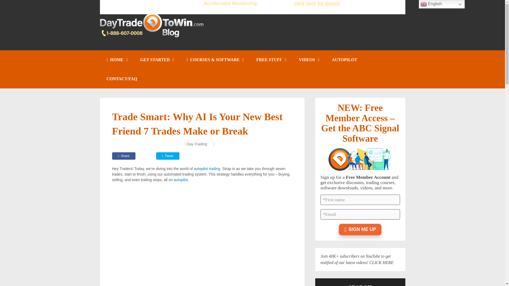 The image size is (509, 286). Describe the element at coordinates (271, 60) in the screenshot. I see `FREE STUFF` at that location.